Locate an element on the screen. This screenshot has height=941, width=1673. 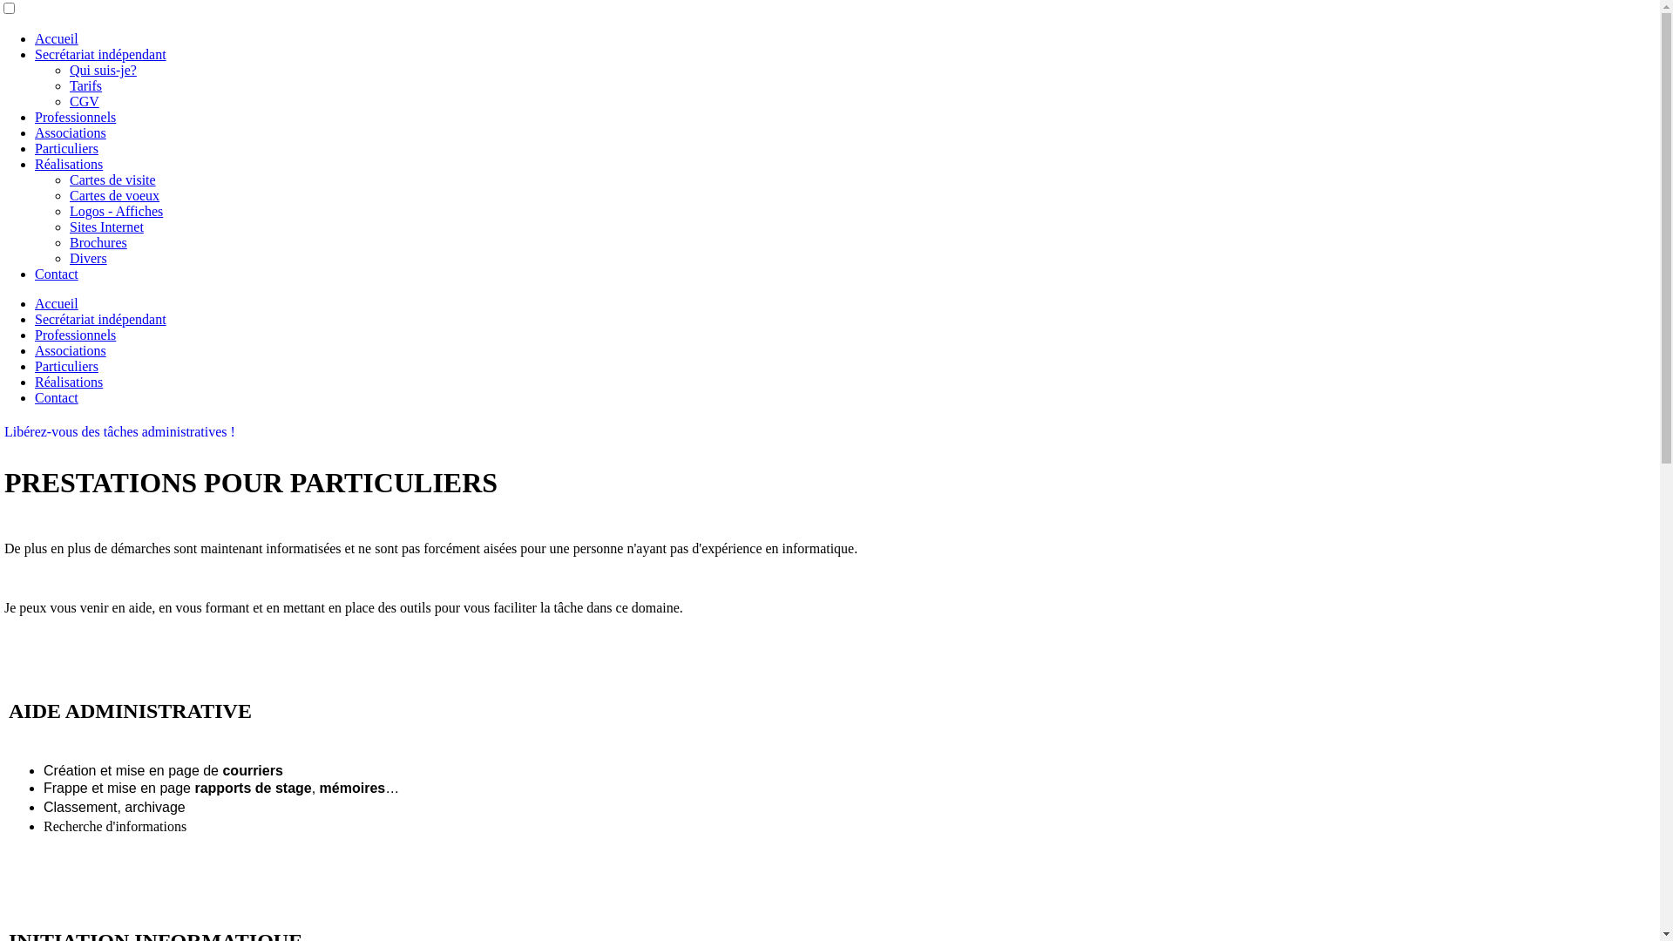
Particuliers is located at coordinates (66, 148).